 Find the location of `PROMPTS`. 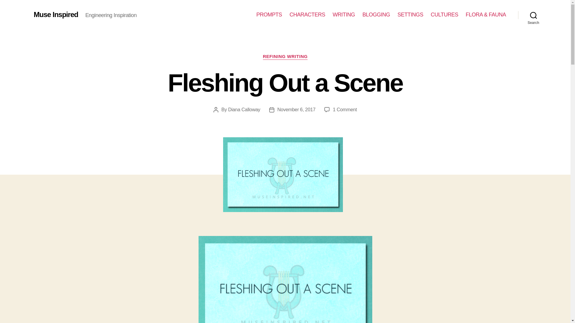

PROMPTS is located at coordinates (55, 14).